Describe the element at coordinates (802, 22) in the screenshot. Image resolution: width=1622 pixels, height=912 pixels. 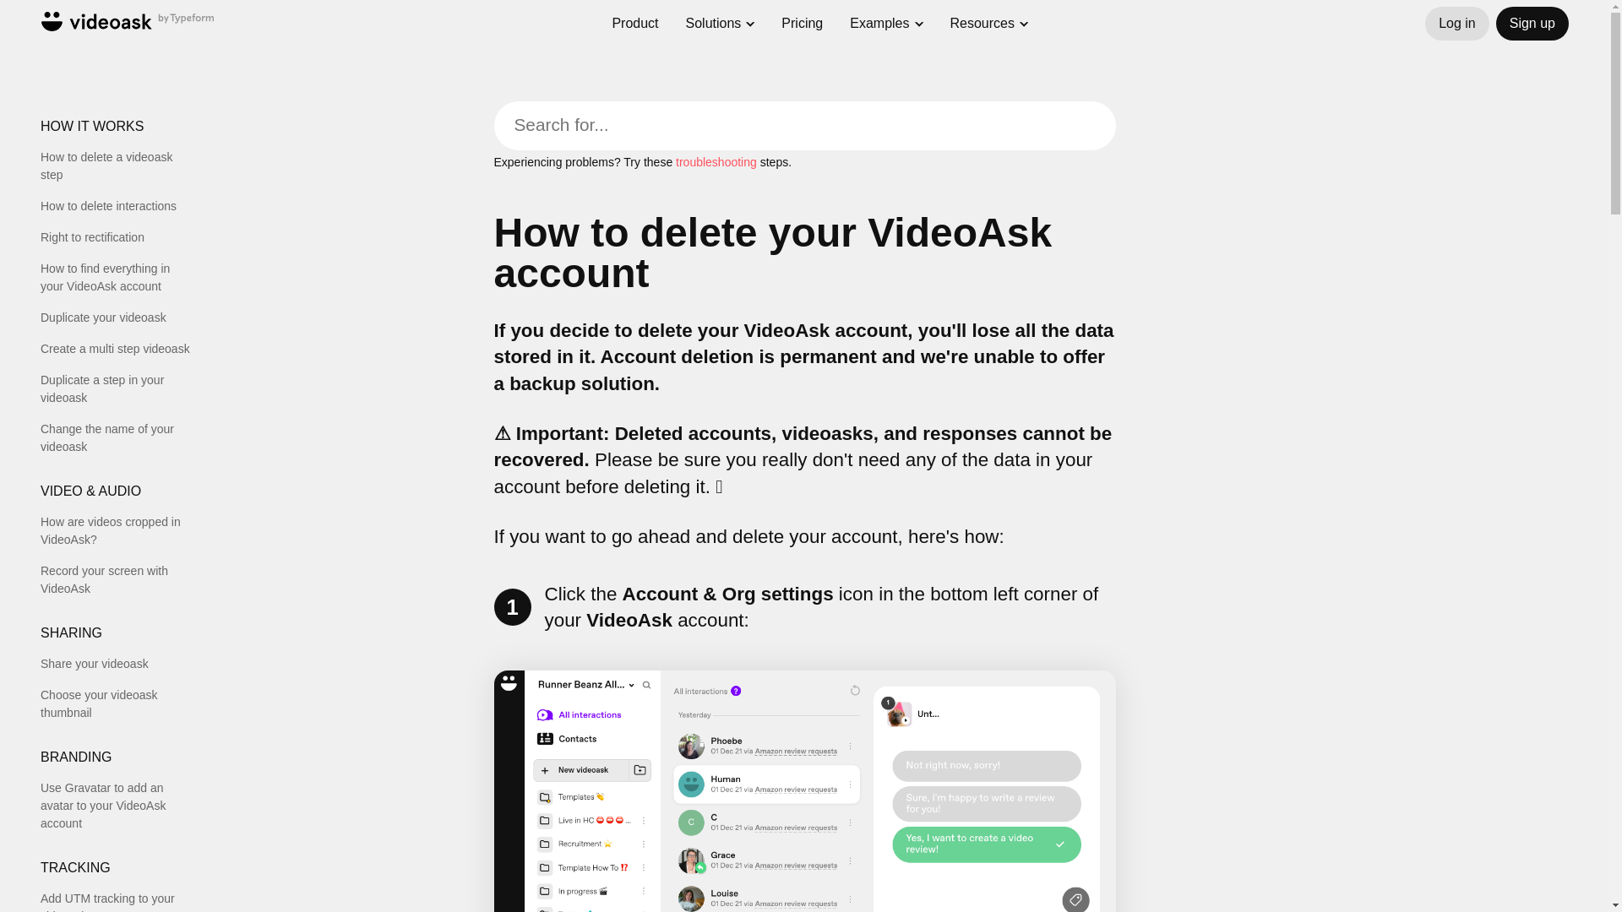
I see `Pricing` at that location.